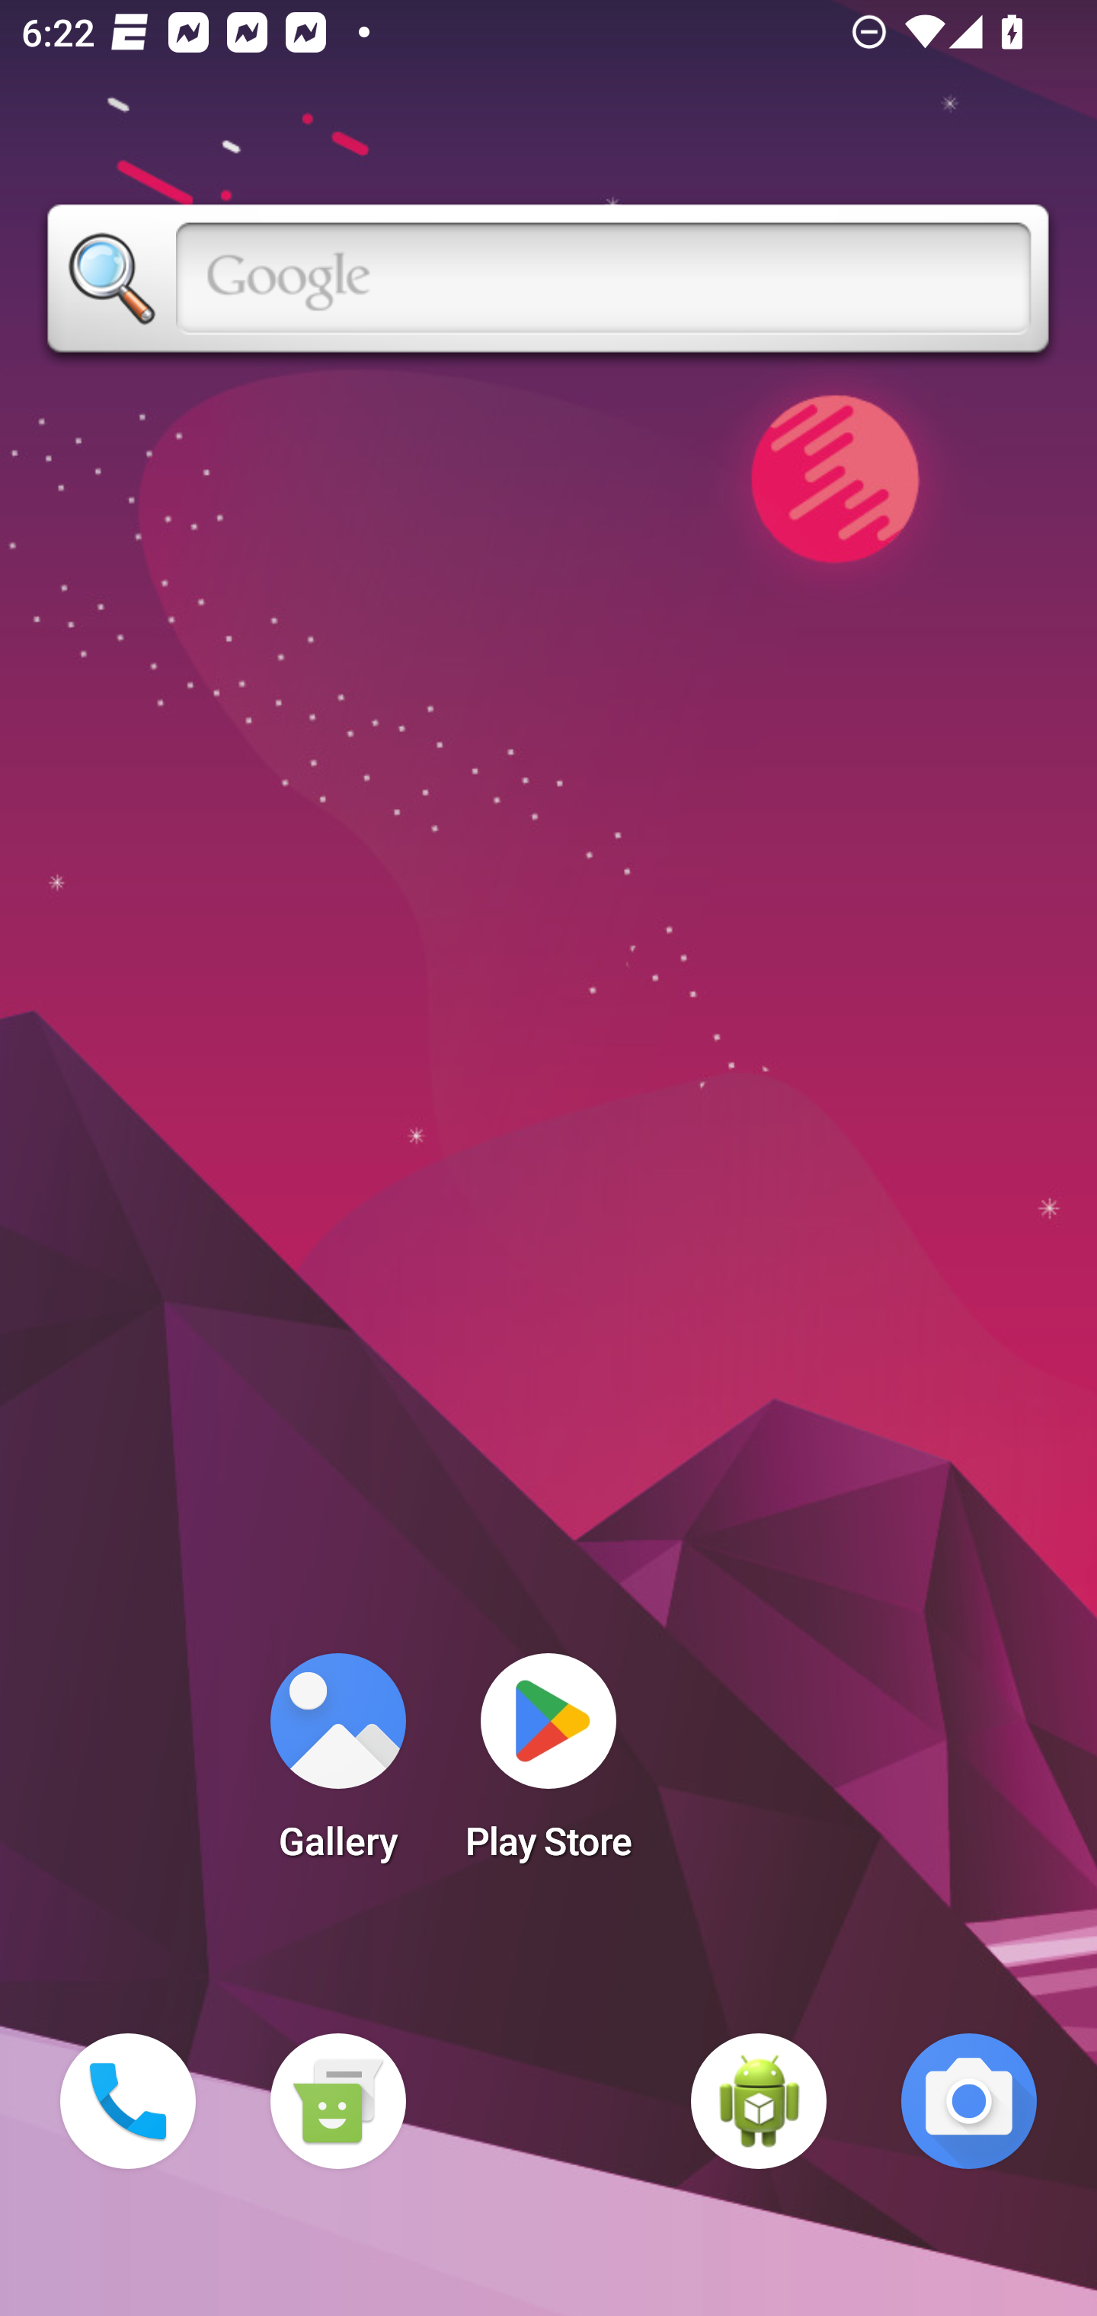  I want to click on Phone, so click(128, 2101).